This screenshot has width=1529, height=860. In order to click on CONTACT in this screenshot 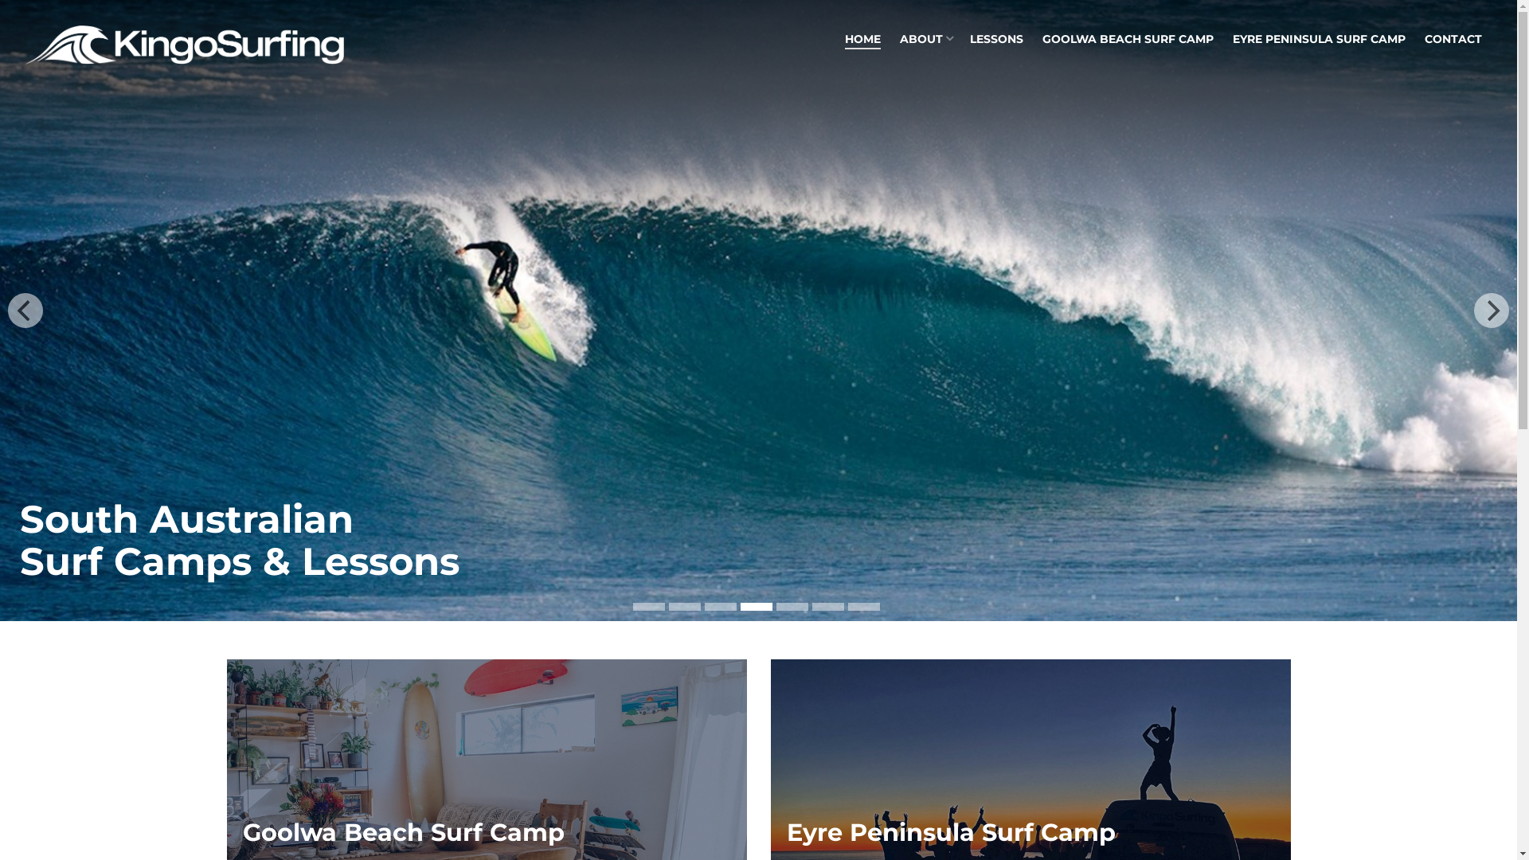, I will do `click(1453, 40)`.